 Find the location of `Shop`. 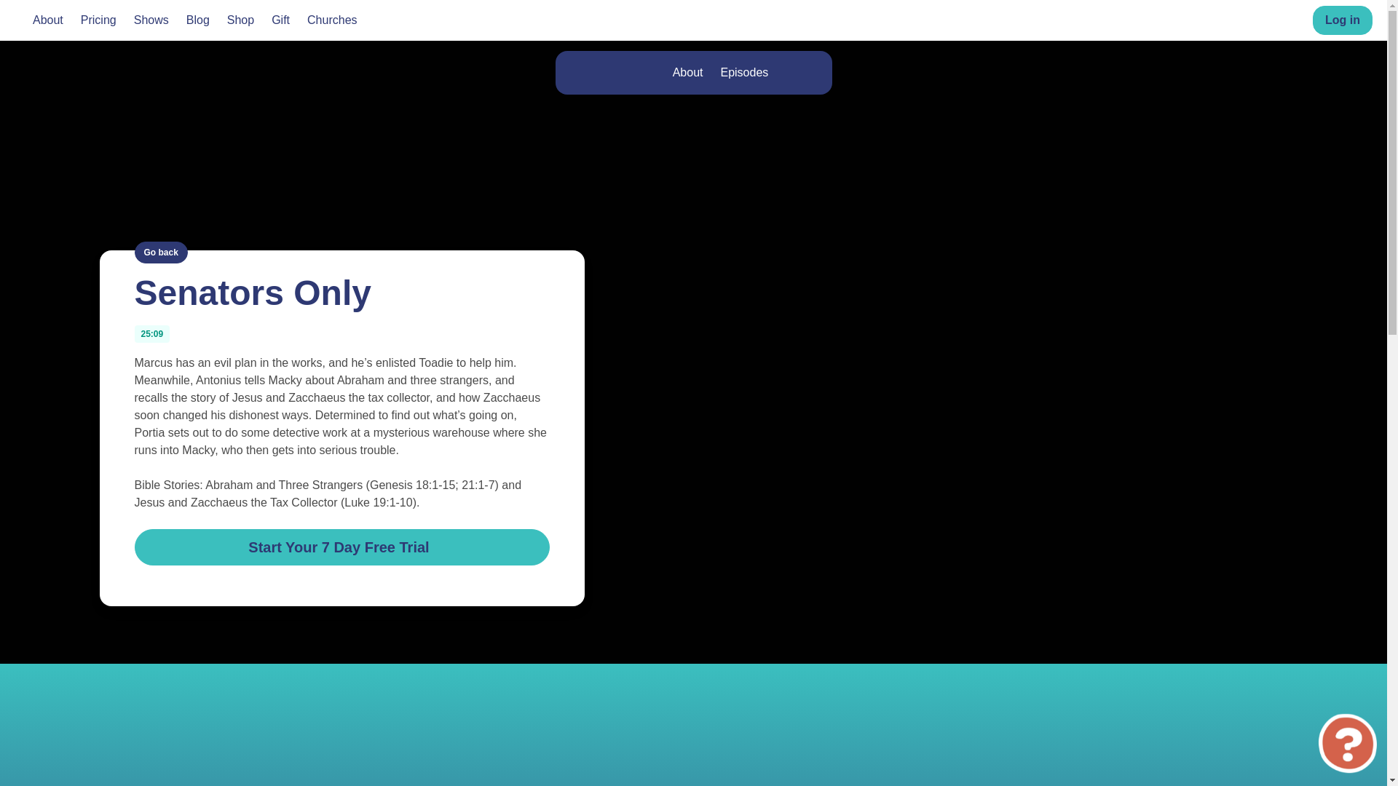

Shop is located at coordinates (240, 20).